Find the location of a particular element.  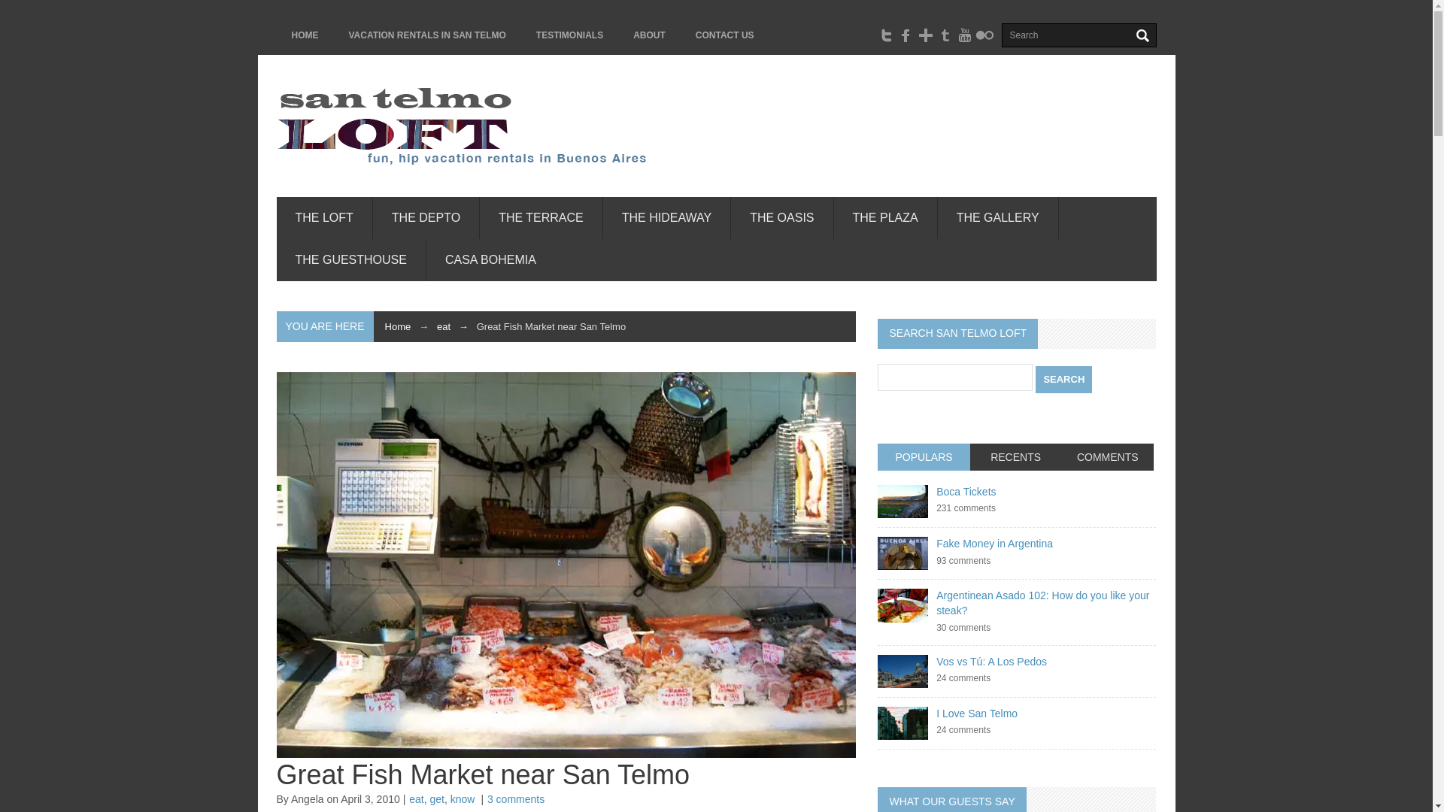

THE PLAZA is located at coordinates (886, 218).